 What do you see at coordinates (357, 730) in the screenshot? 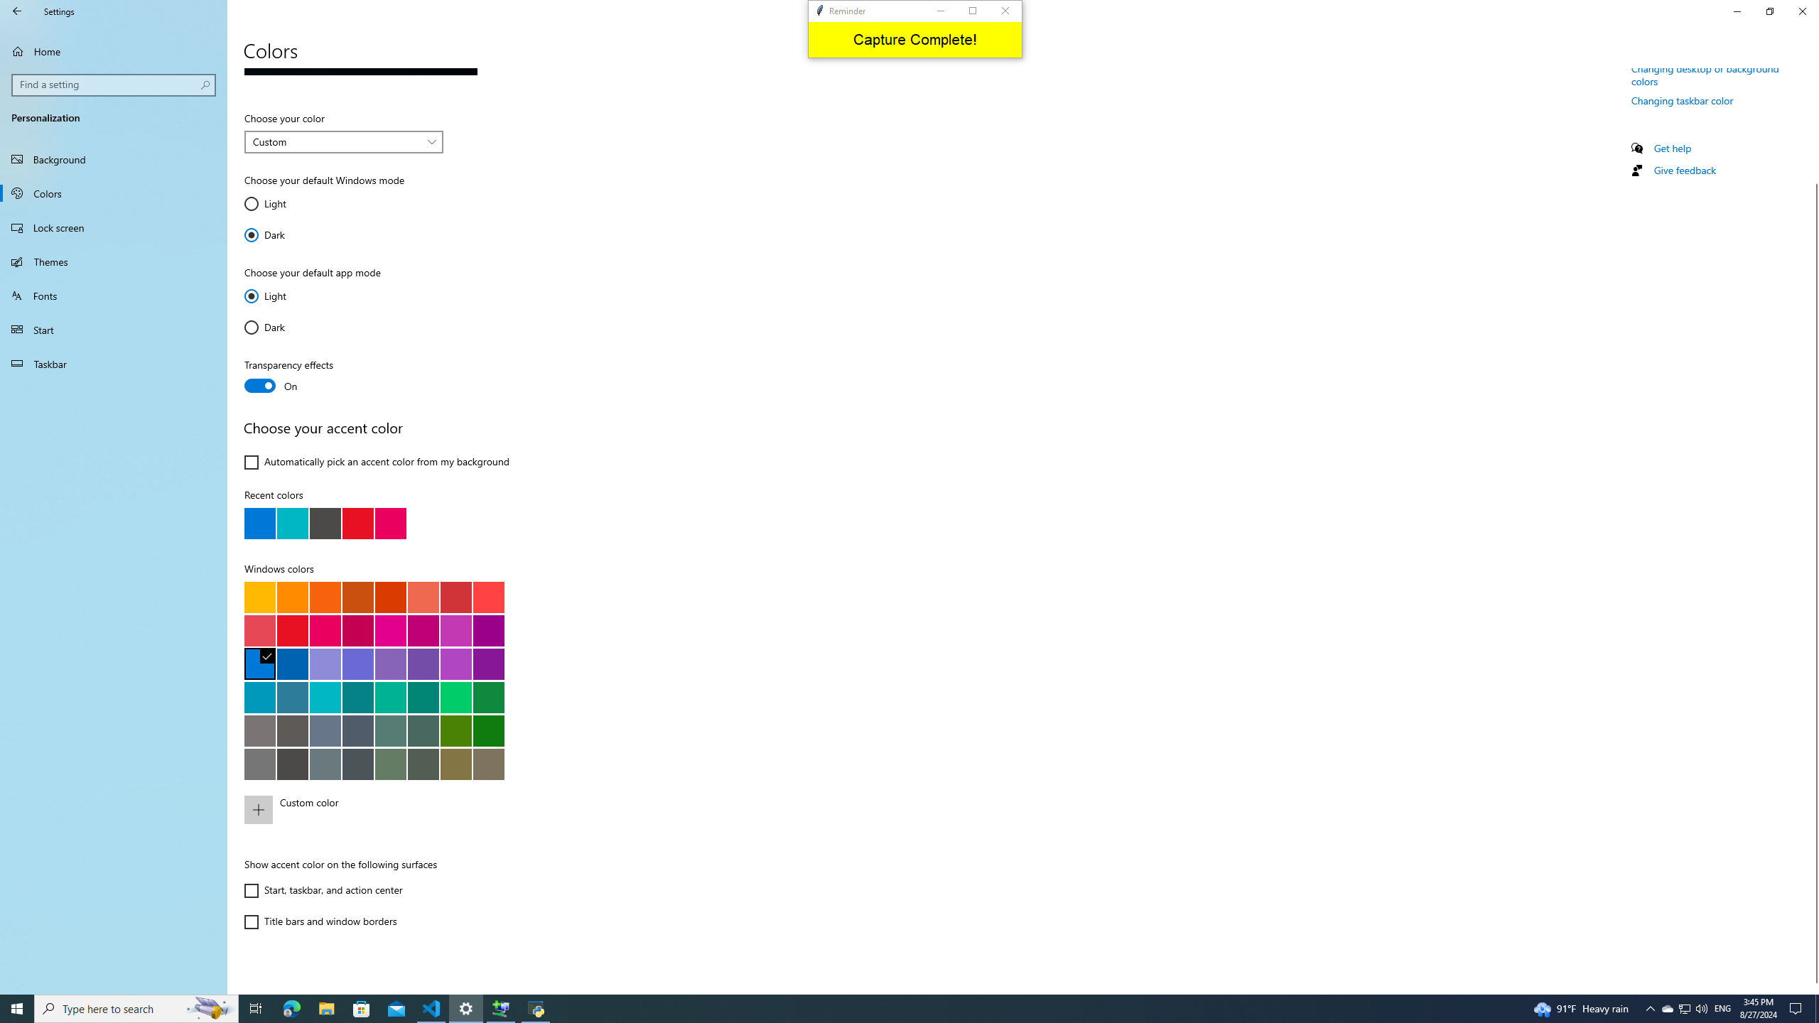
I see `Metal blue` at bounding box center [357, 730].